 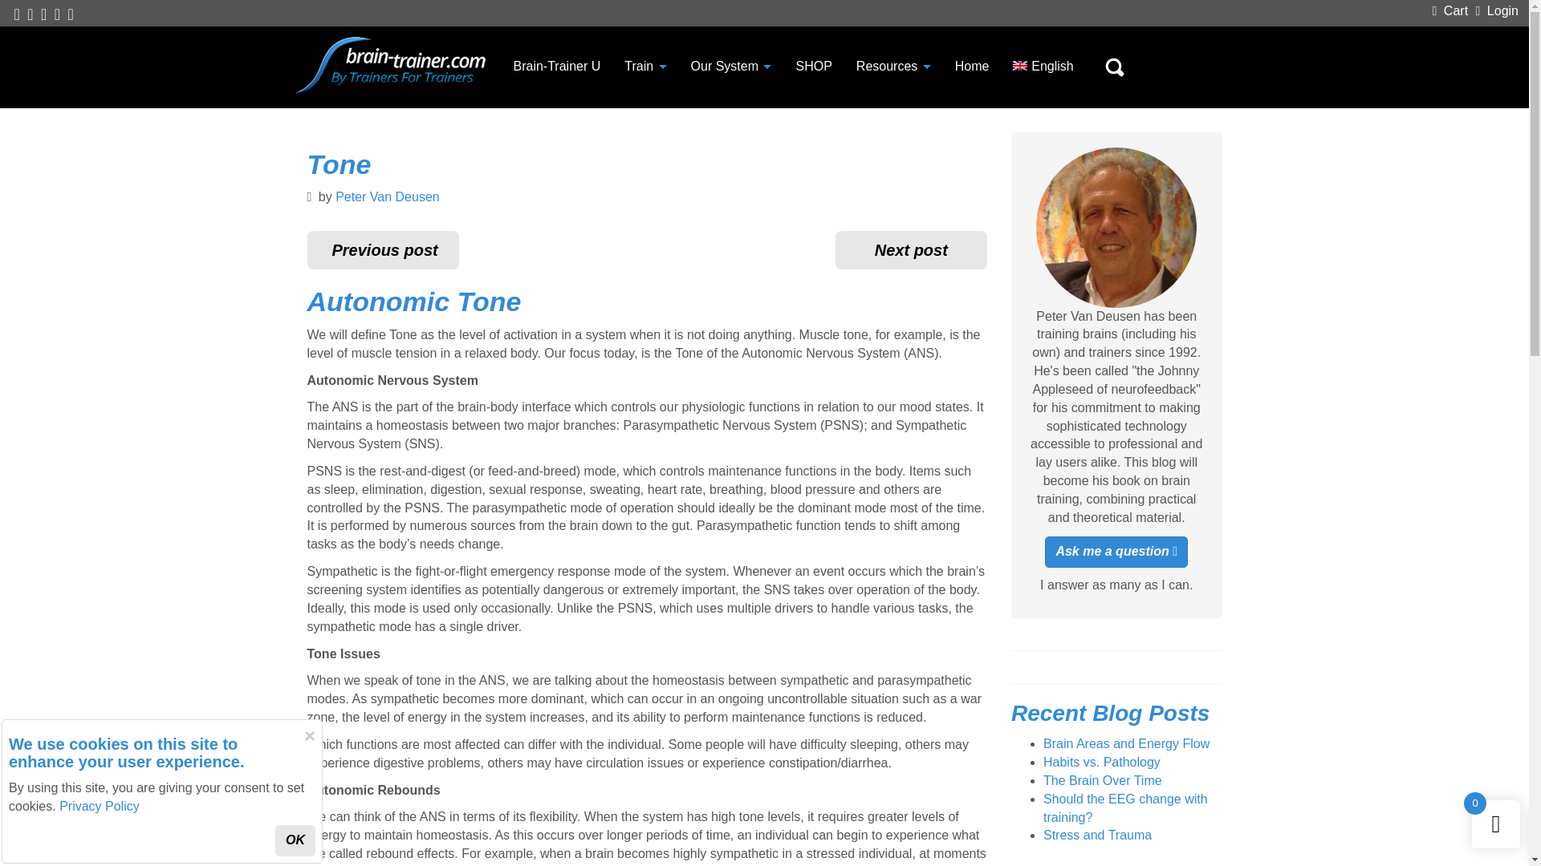 What do you see at coordinates (556, 66) in the screenshot?
I see `Brain-Trainer U` at bounding box center [556, 66].